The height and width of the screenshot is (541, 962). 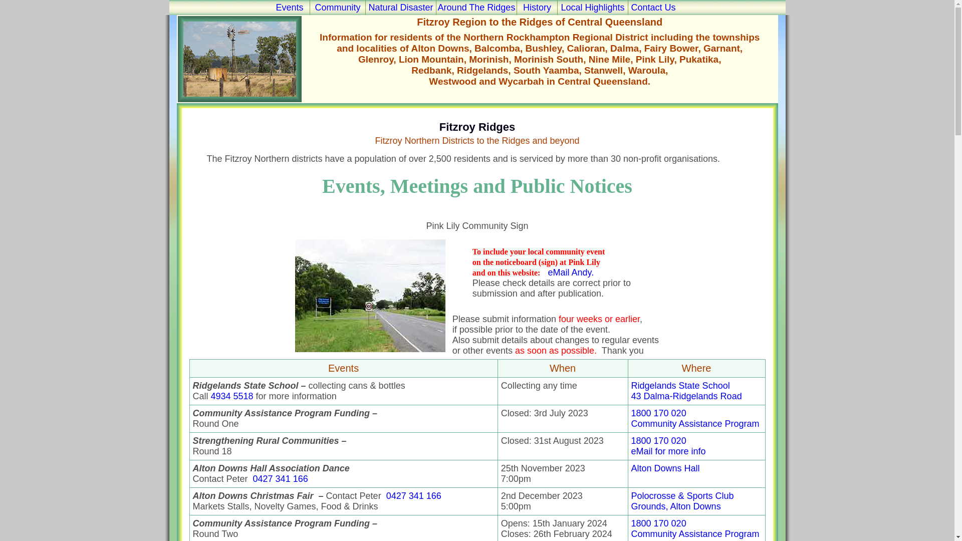 I want to click on Around The Ridges, so click(x=476, y=8).